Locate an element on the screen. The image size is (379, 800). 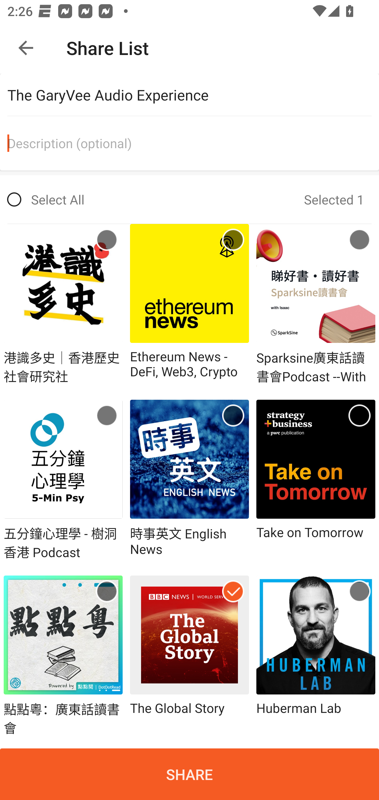
時事英文 English News is located at coordinates (189, 481).